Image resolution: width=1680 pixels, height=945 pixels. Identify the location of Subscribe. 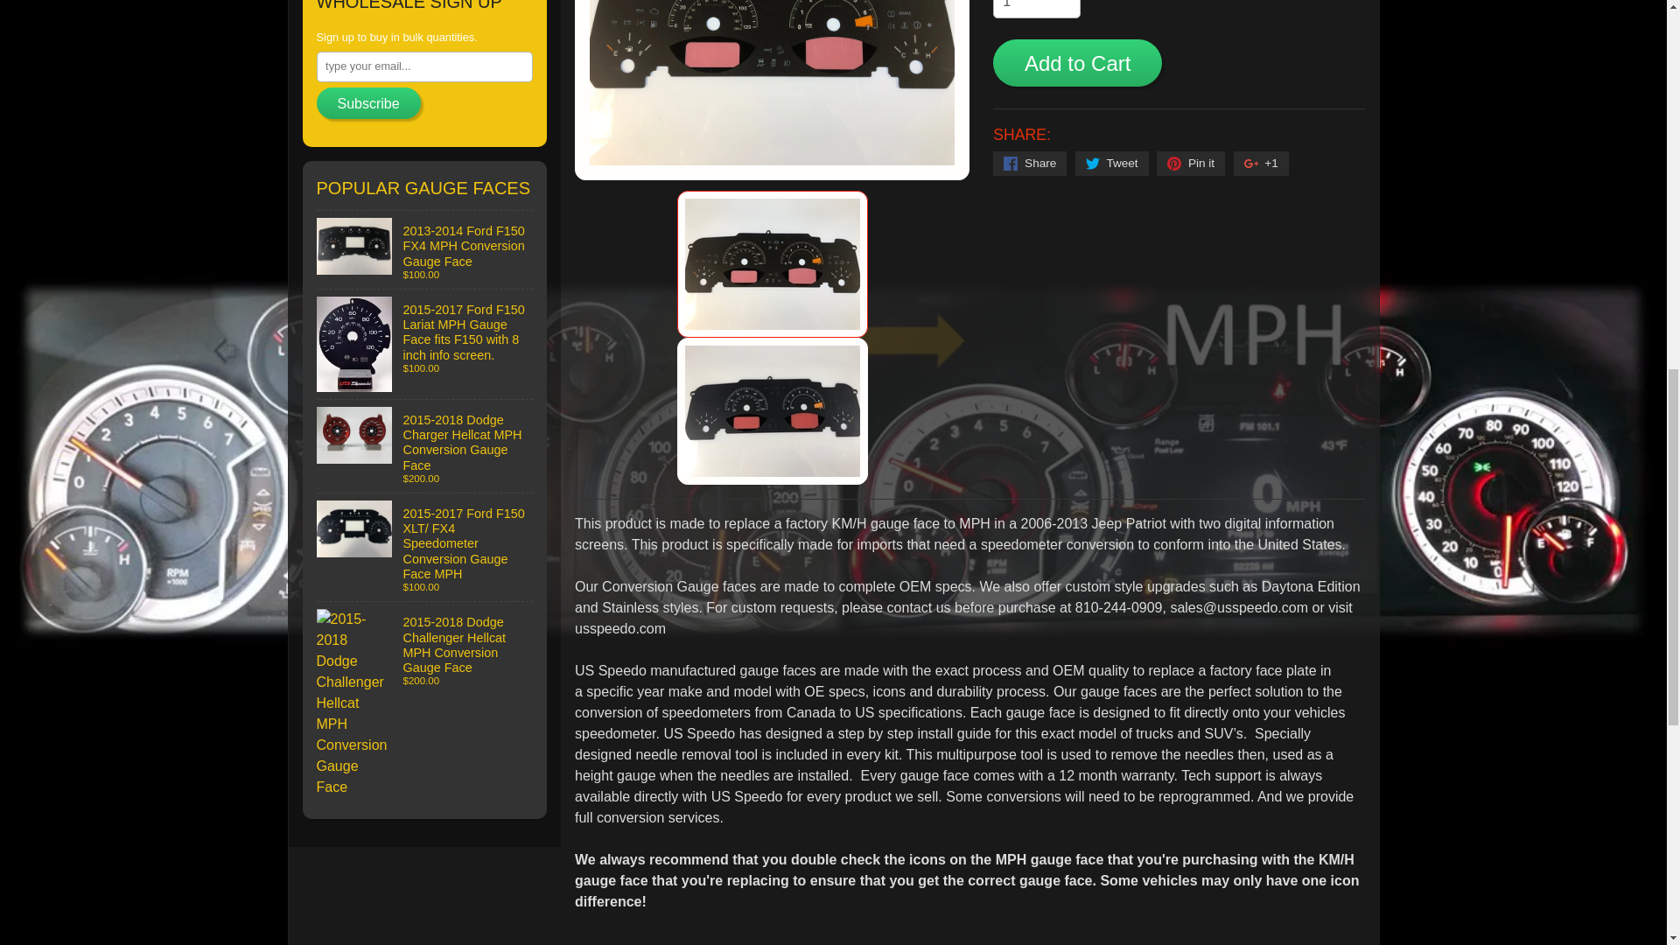
(369, 103).